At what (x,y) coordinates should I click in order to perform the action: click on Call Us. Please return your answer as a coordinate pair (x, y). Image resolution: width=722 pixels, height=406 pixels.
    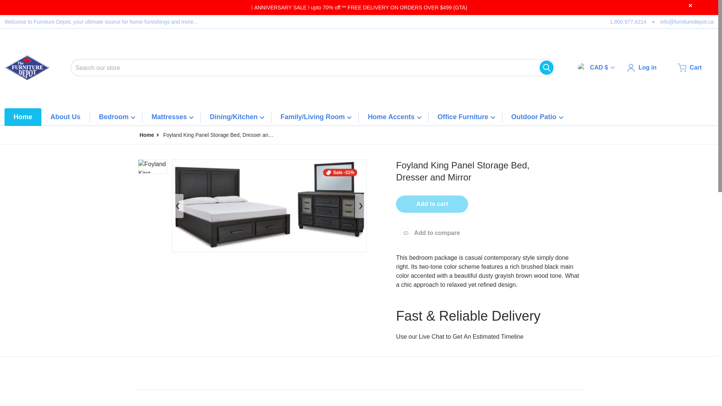
    Looking at the image, I should click on (628, 22).